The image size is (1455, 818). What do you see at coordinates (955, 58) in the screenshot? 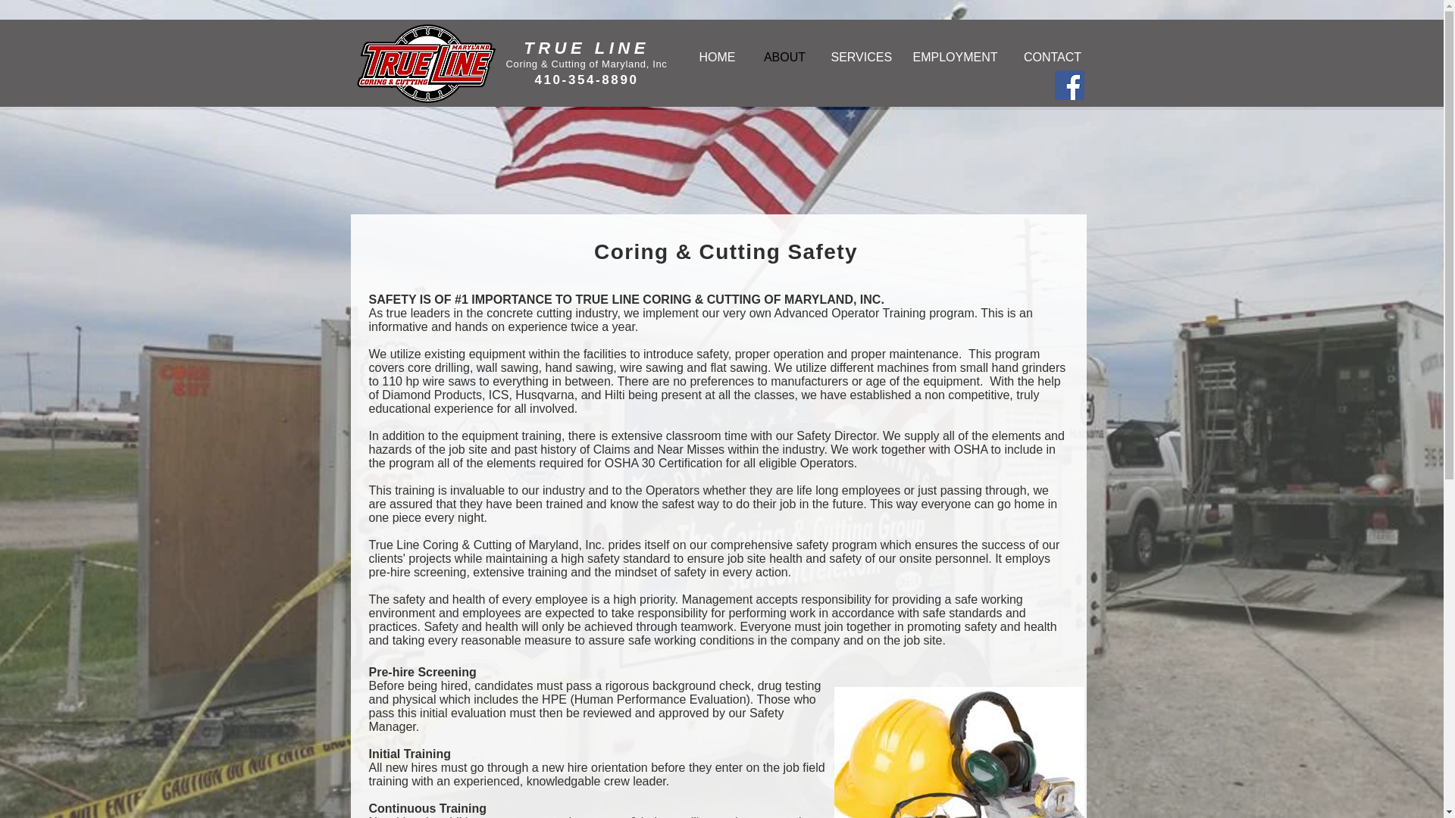
I see `EMPLOYMENT` at bounding box center [955, 58].